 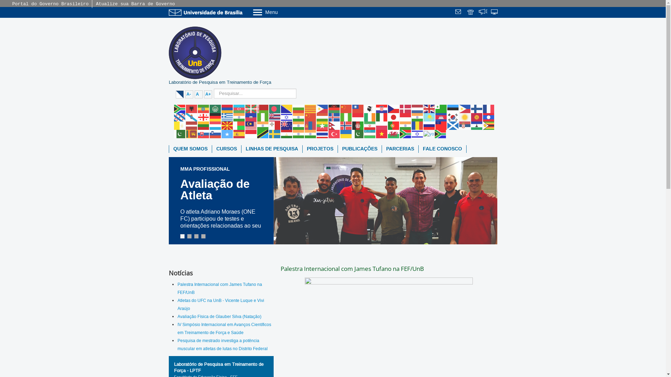 I want to click on Chinese (Simplified), so click(x=346, y=109).